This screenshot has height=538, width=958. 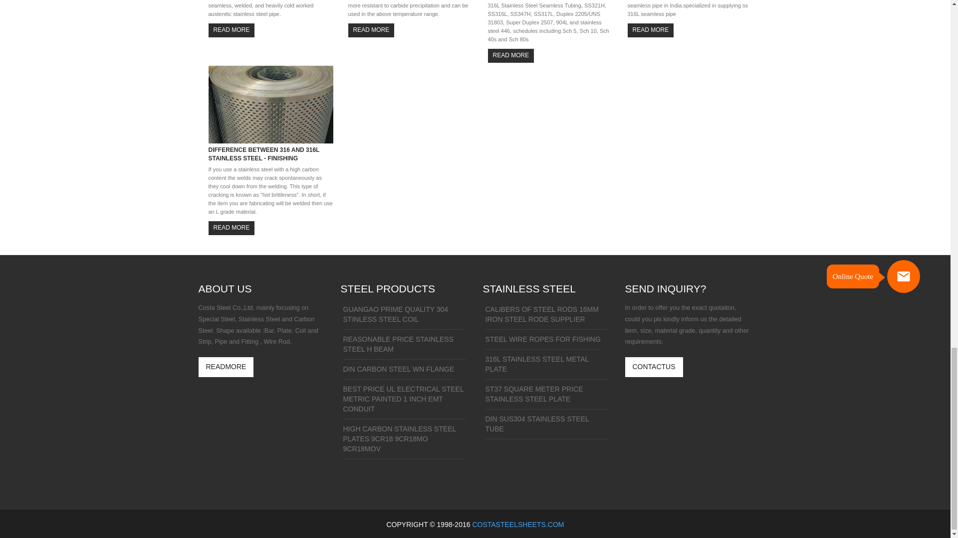 I want to click on READ MORE, so click(x=511, y=56).